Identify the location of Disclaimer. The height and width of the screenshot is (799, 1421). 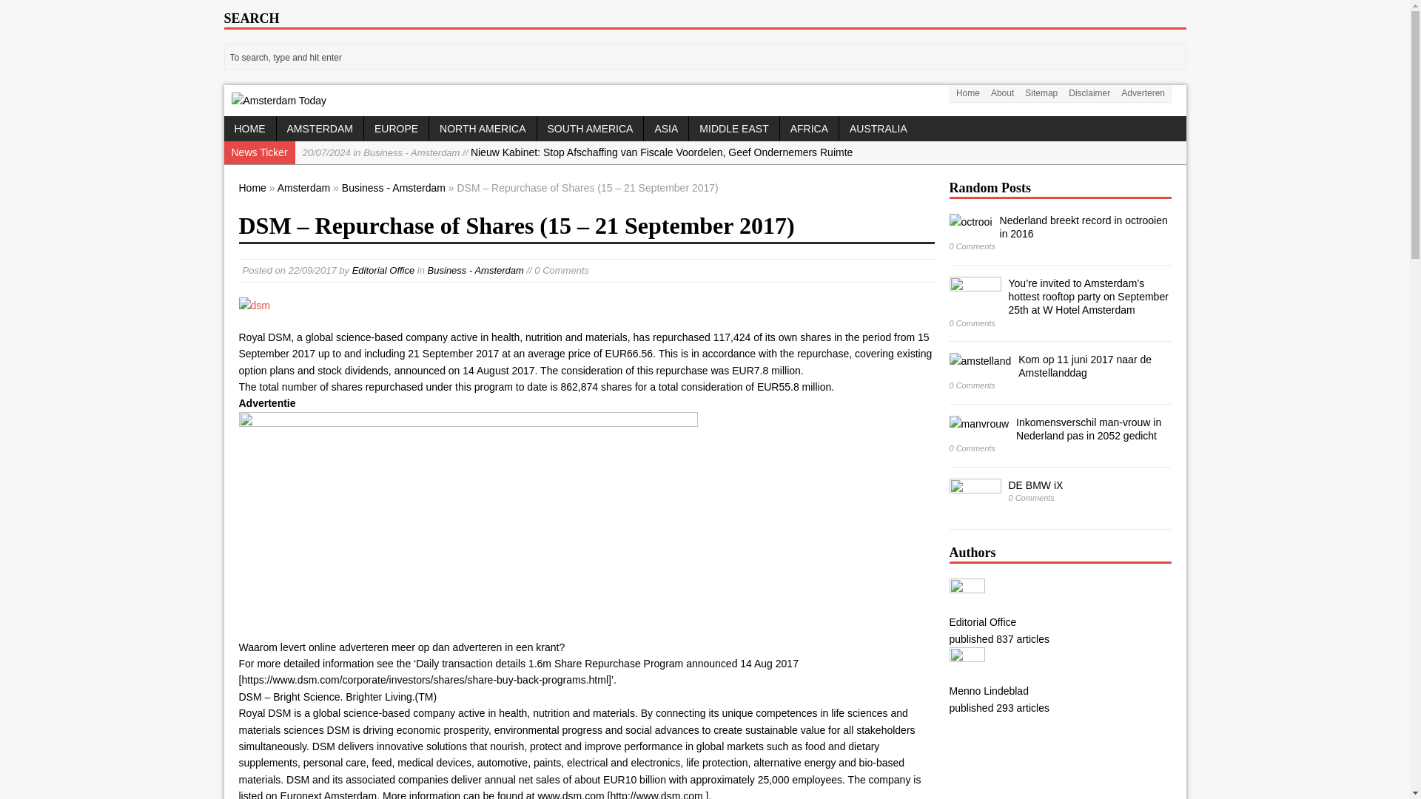
(1089, 93).